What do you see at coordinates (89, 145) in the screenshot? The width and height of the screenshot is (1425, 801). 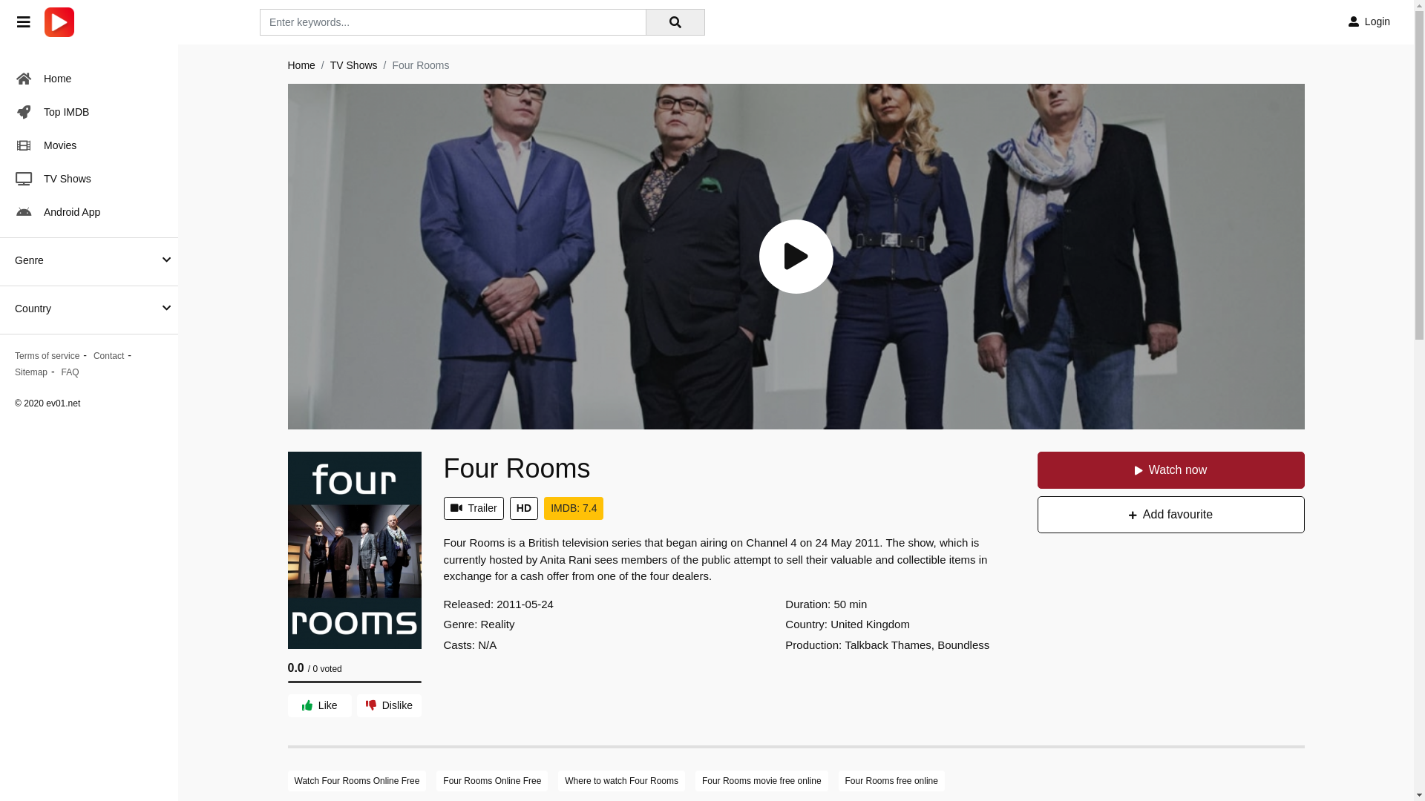 I see `Movies` at bounding box center [89, 145].